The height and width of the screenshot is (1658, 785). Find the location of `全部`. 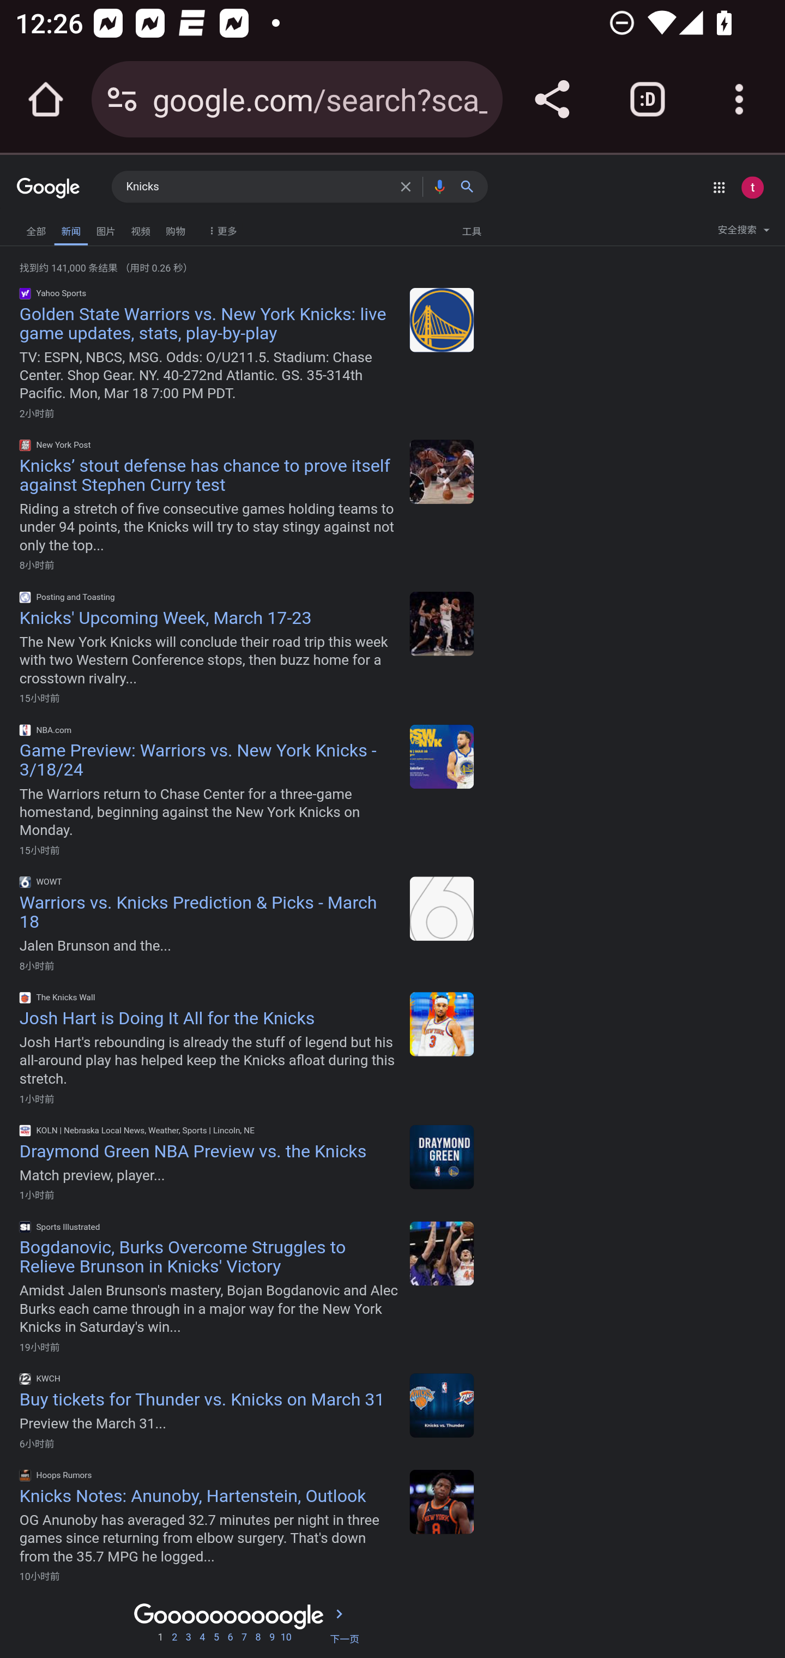

全部 is located at coordinates (36, 229).